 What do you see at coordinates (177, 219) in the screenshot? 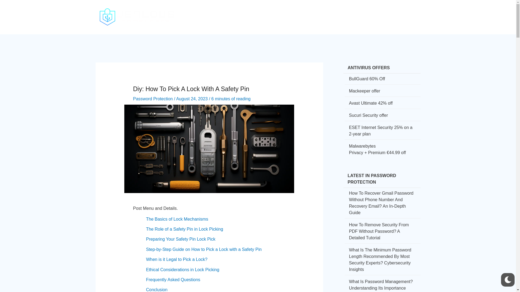
I see `The Basics of Lock Mechanisms` at bounding box center [177, 219].